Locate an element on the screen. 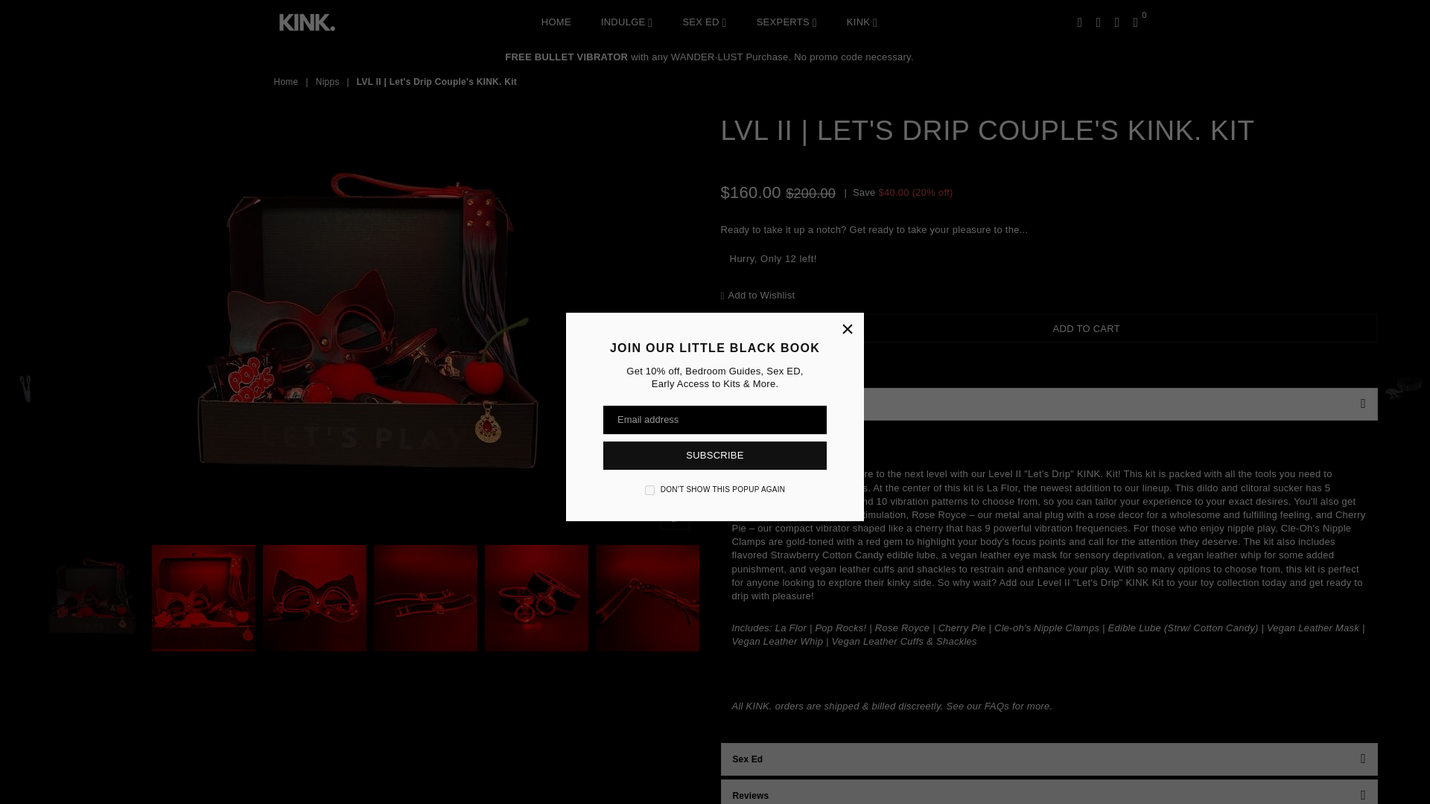  Quantity is located at coordinates (754, 328).